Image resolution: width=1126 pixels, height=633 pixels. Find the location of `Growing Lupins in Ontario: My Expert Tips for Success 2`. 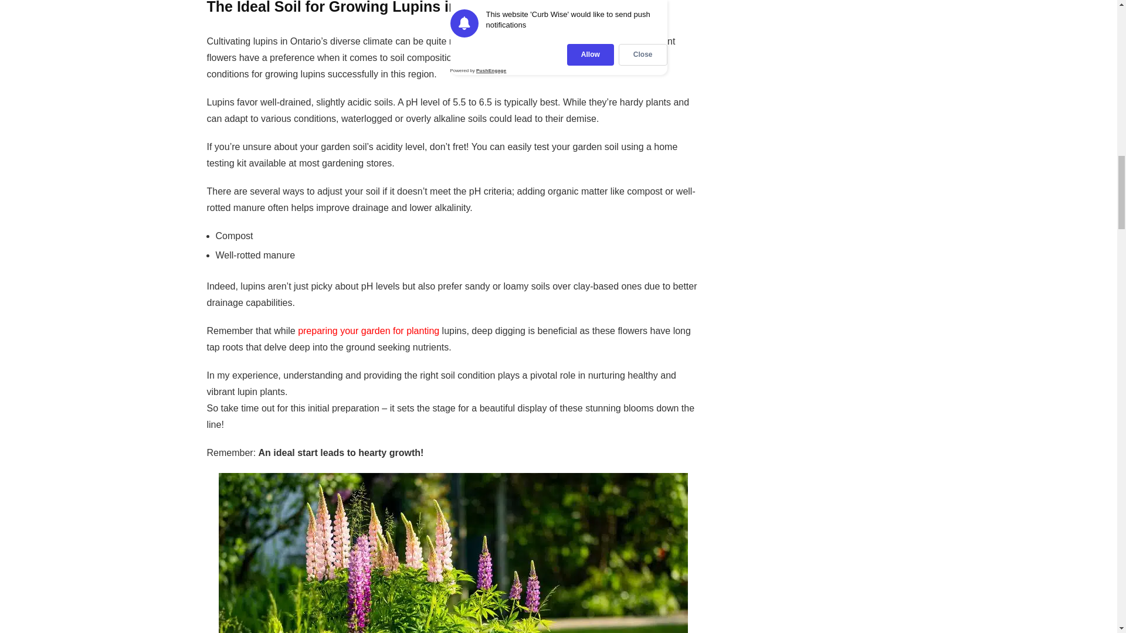

Growing Lupins in Ontario: My Expert Tips for Success 2 is located at coordinates (453, 553).